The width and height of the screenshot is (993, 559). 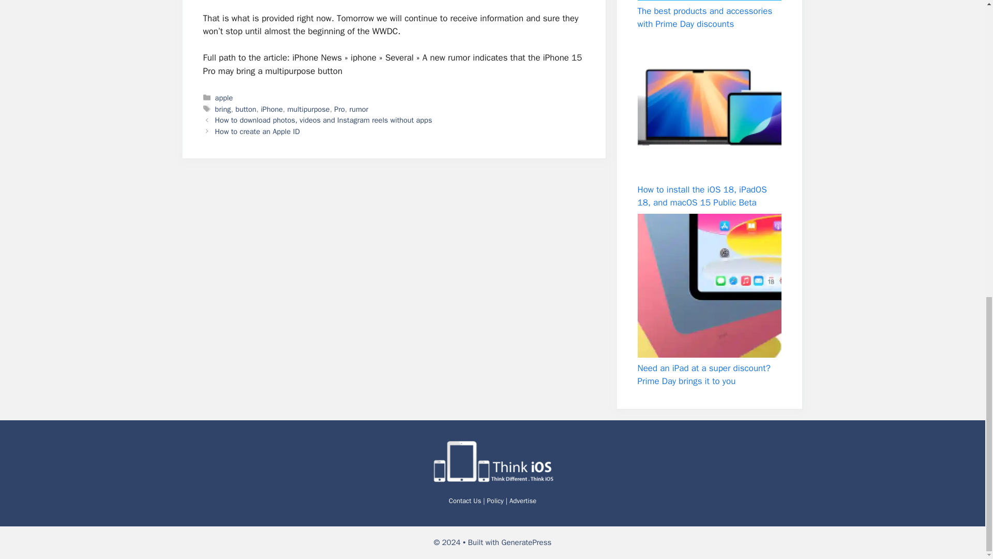 What do you see at coordinates (258, 131) in the screenshot?
I see `How to create an Apple ID` at bounding box center [258, 131].